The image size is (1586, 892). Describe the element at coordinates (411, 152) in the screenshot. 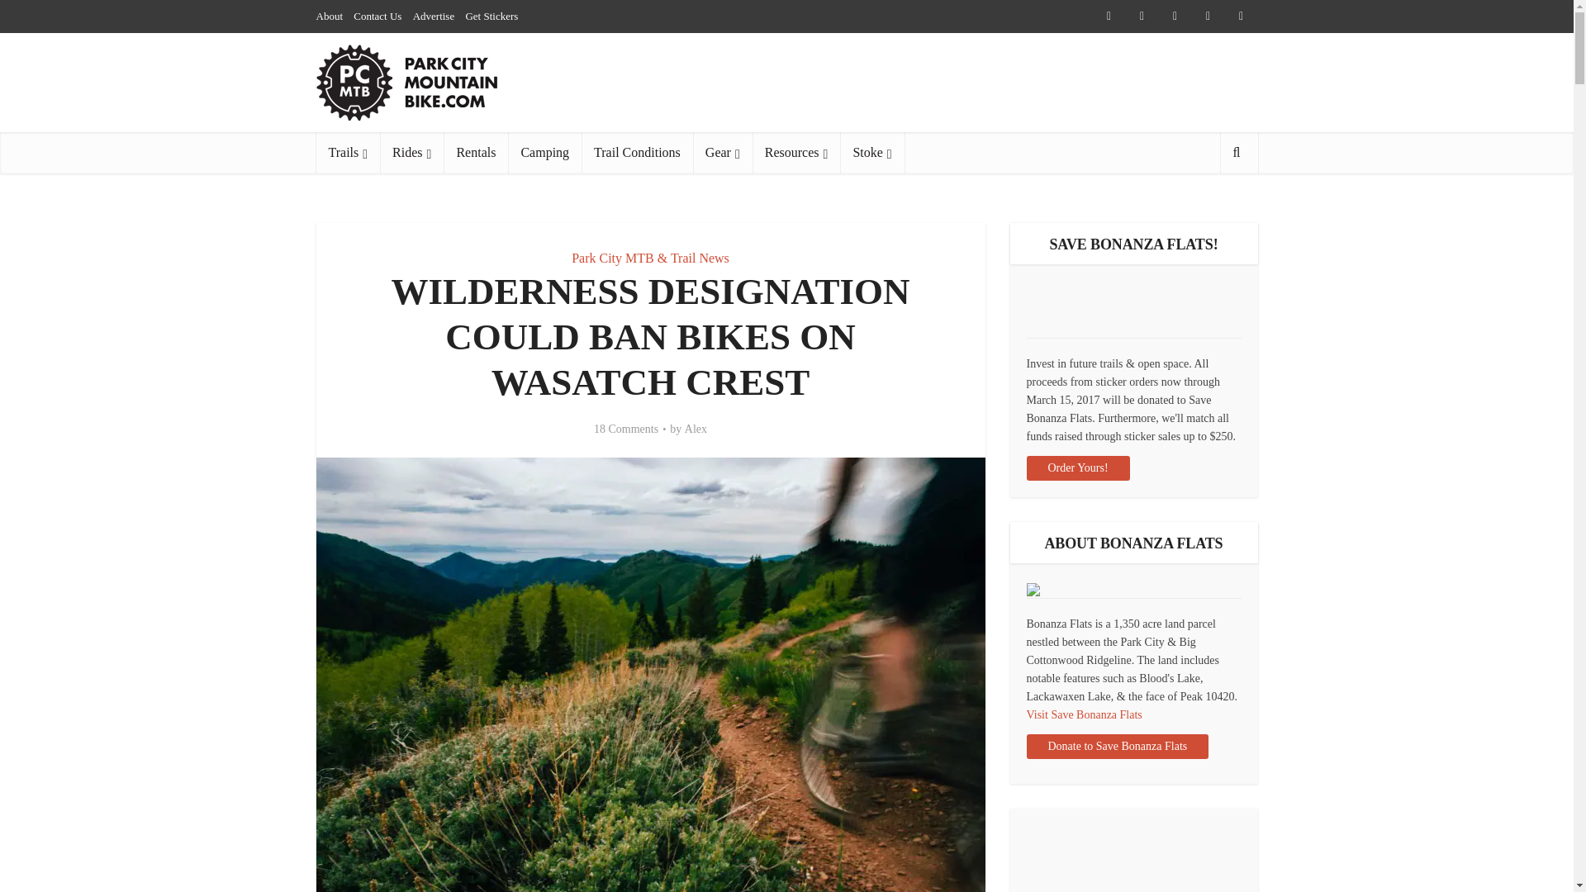

I see `Rides` at that location.